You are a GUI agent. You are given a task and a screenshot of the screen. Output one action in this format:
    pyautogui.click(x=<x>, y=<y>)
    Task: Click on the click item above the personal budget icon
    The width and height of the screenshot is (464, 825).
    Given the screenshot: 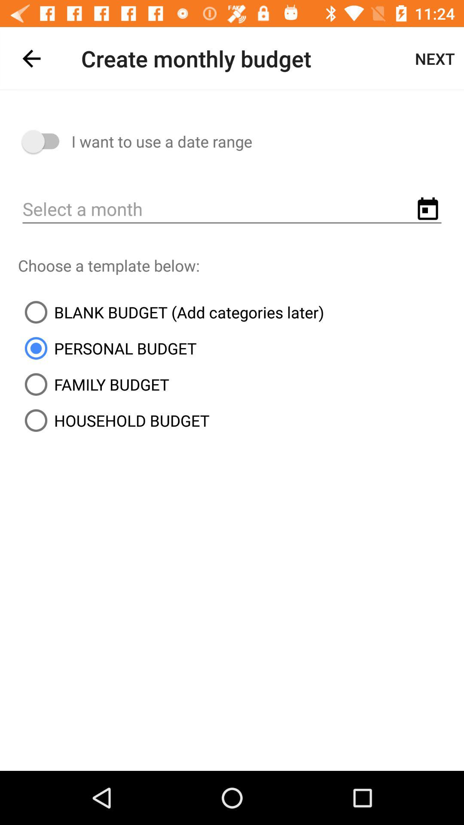 What is the action you would take?
    pyautogui.click(x=171, y=312)
    